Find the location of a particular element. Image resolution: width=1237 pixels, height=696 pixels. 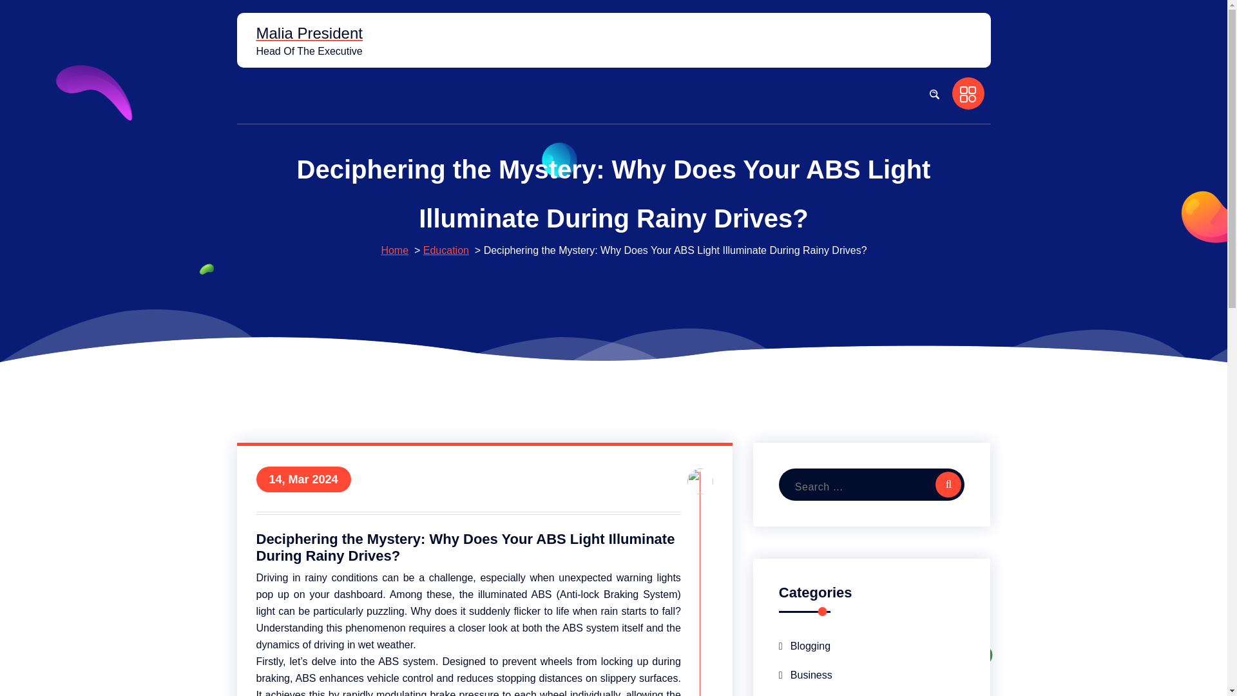

Home is located at coordinates (394, 250).